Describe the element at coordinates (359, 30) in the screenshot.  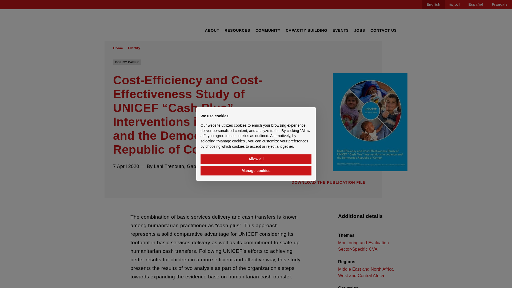
I see `JOBS` at that location.